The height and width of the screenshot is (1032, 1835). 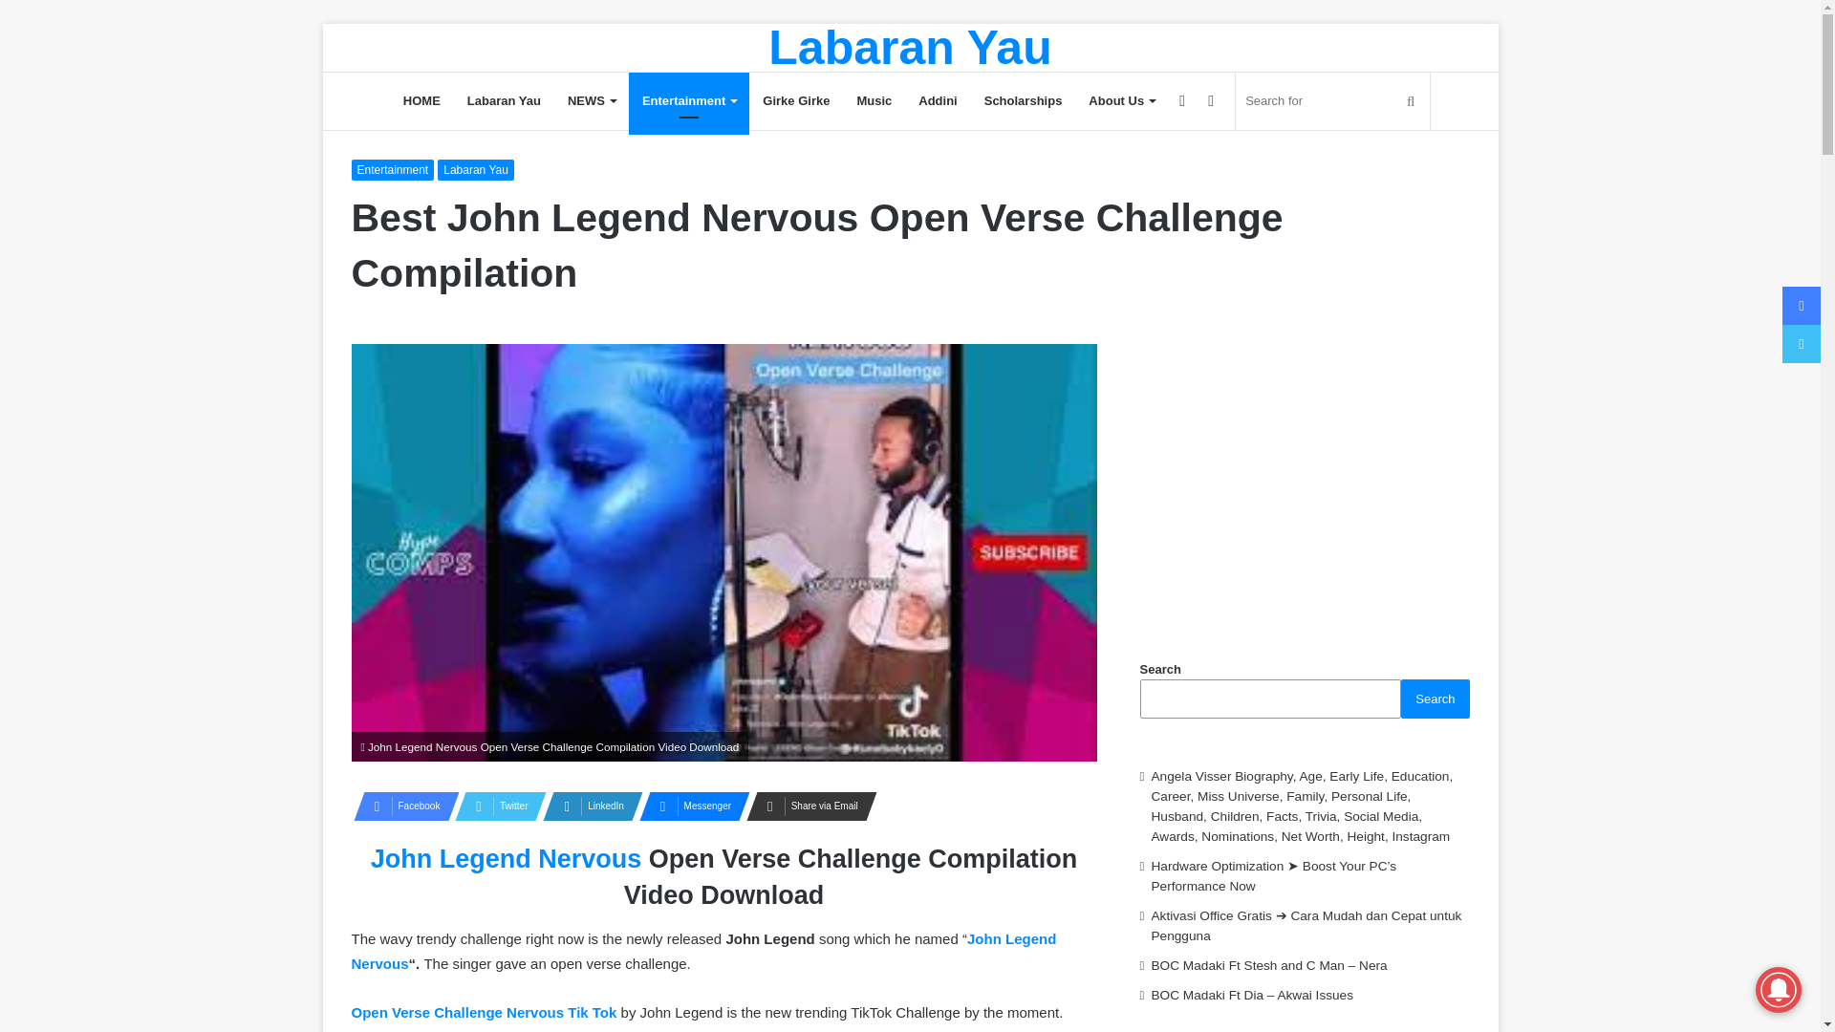 What do you see at coordinates (495, 806) in the screenshot?
I see `Twitter` at bounding box center [495, 806].